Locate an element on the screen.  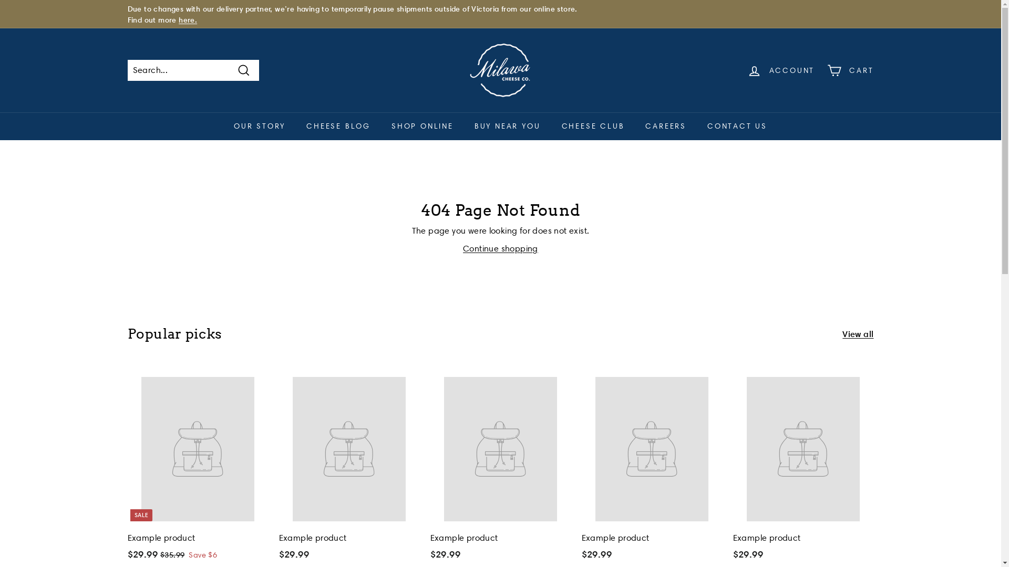
here. is located at coordinates (188, 20).